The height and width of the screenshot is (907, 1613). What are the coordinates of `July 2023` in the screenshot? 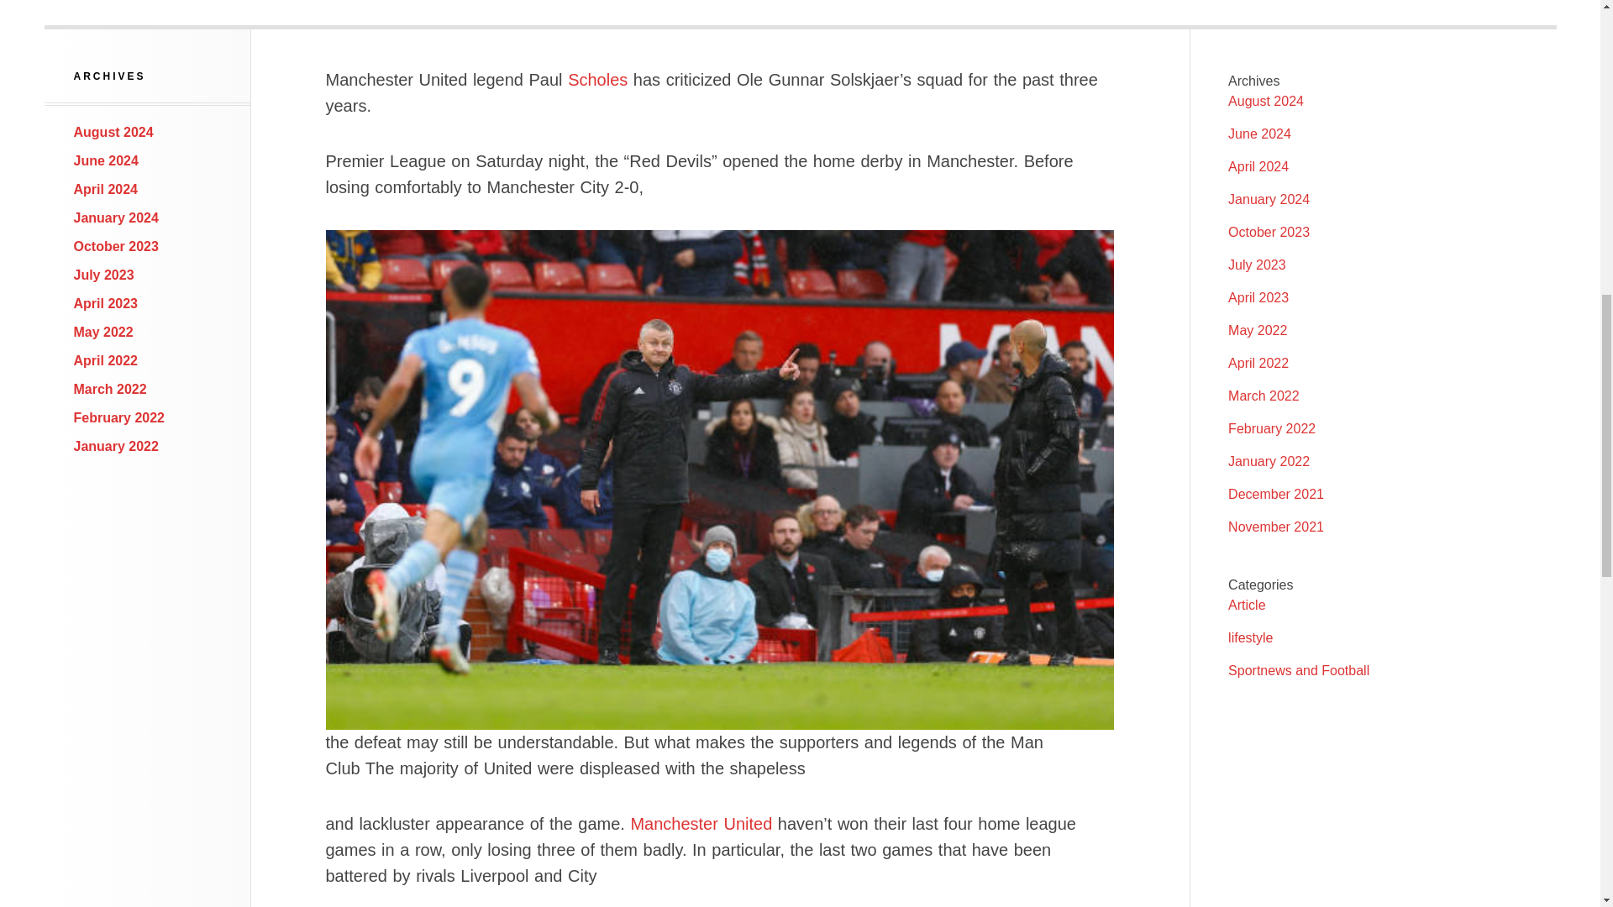 It's located at (104, 274).